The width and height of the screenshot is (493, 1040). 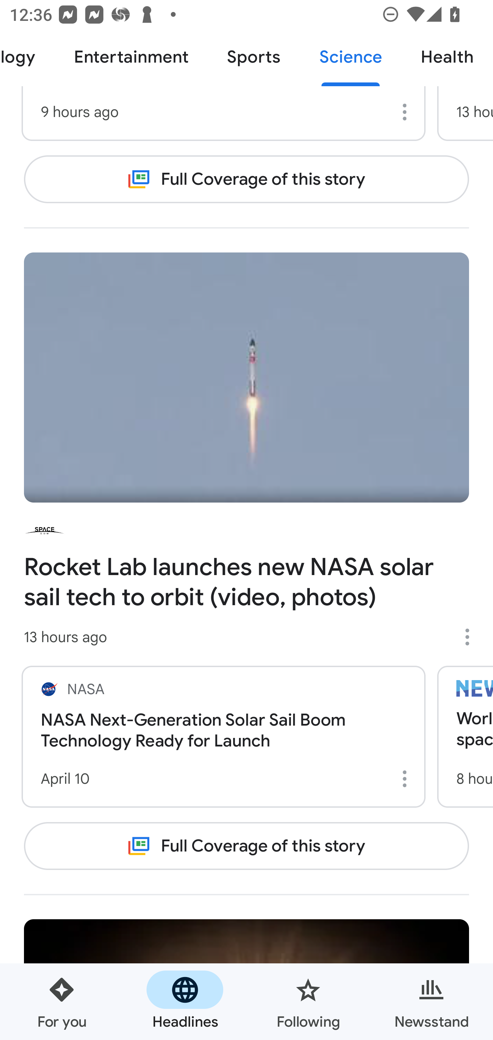 What do you see at coordinates (185, 1002) in the screenshot?
I see `Headlines` at bounding box center [185, 1002].